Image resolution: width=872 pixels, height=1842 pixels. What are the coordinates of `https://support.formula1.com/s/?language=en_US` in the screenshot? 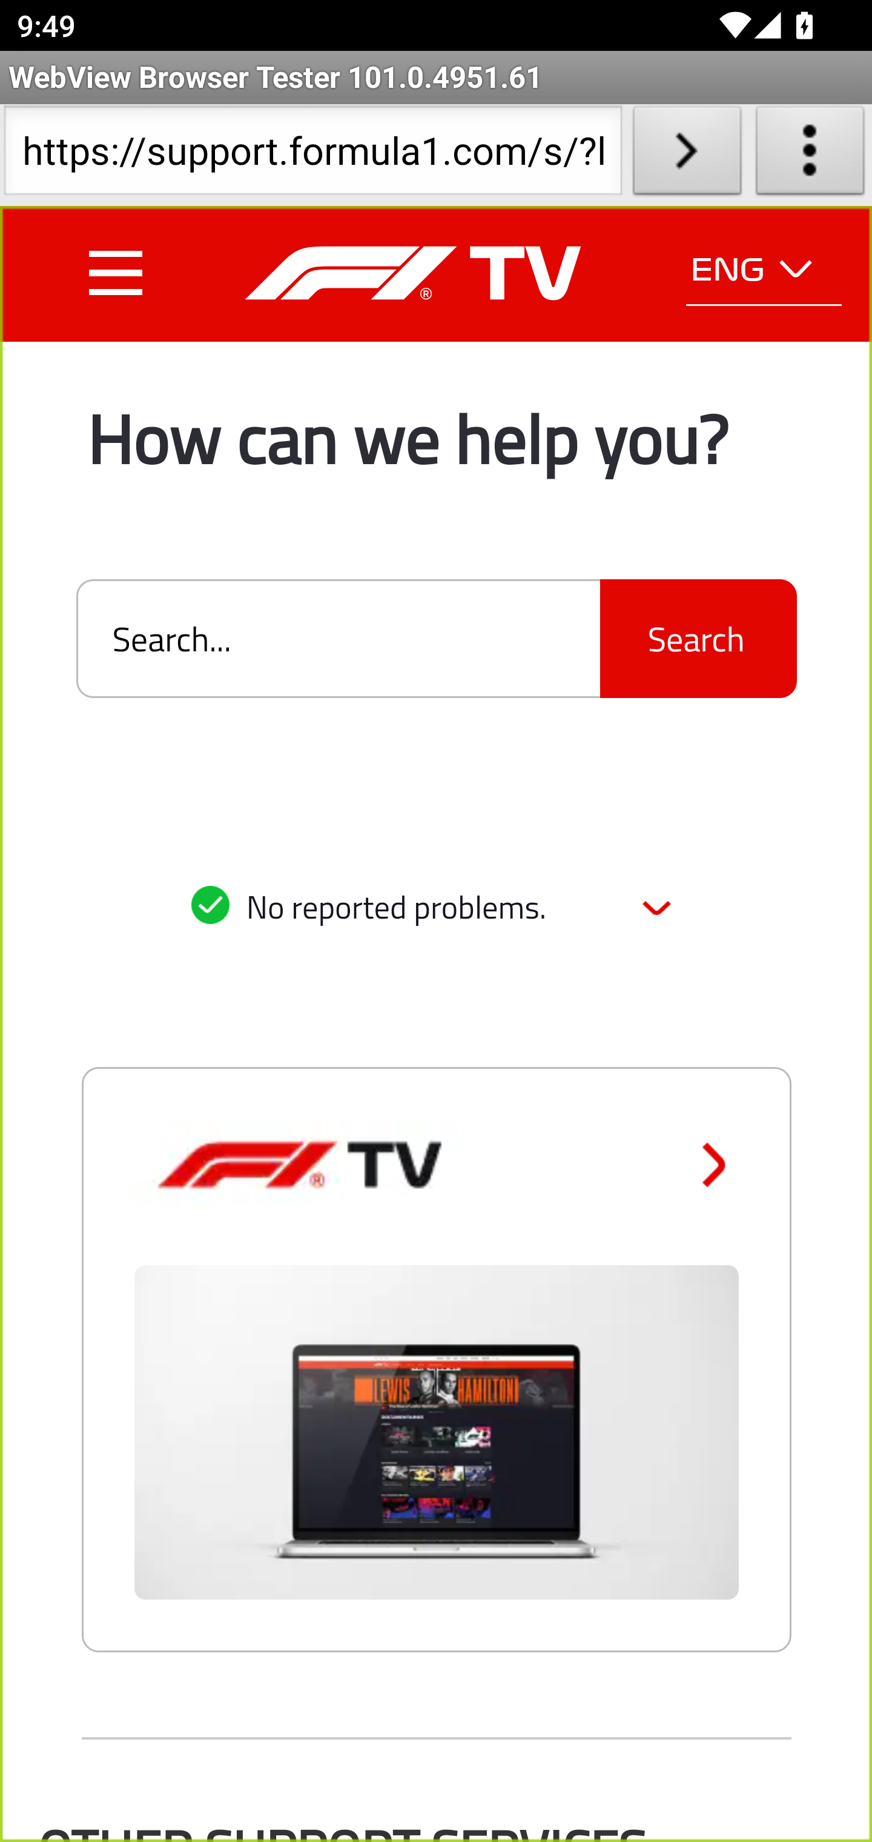 It's located at (312, 155).